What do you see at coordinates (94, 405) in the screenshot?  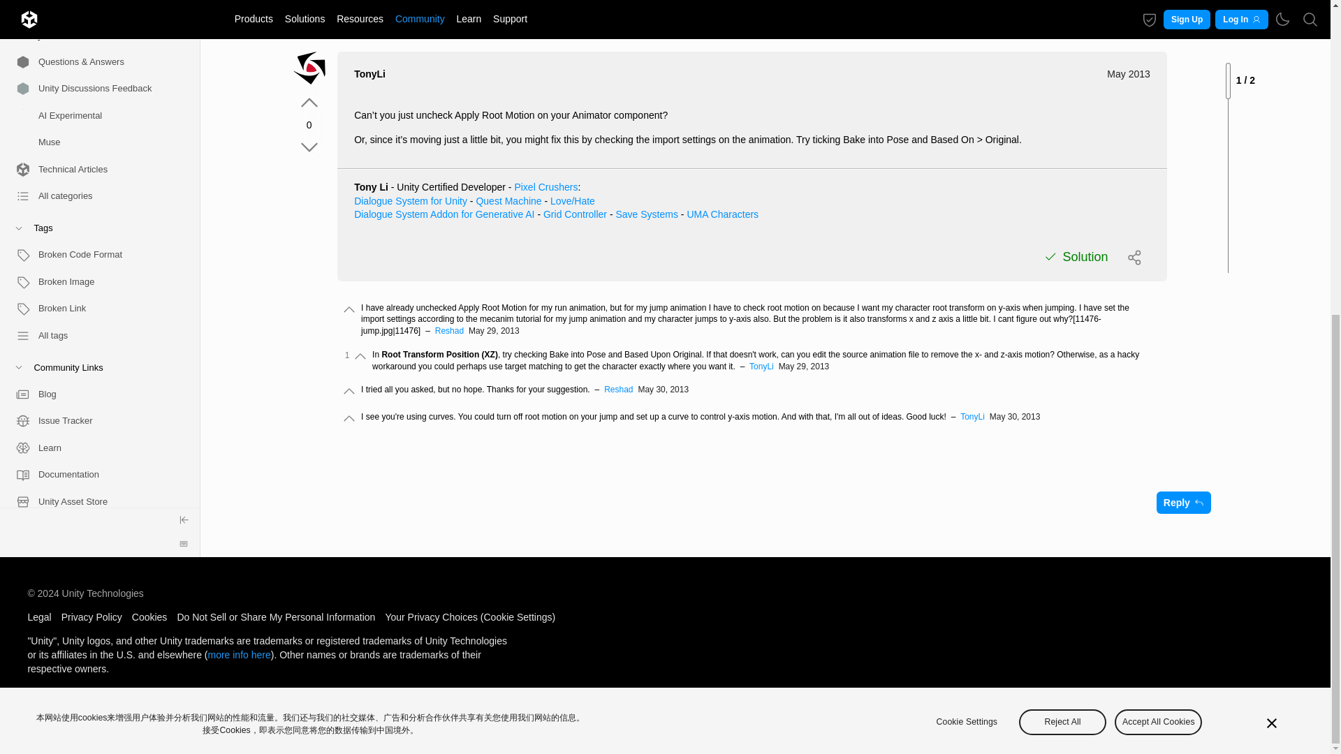 I see `YouTube` at bounding box center [94, 405].